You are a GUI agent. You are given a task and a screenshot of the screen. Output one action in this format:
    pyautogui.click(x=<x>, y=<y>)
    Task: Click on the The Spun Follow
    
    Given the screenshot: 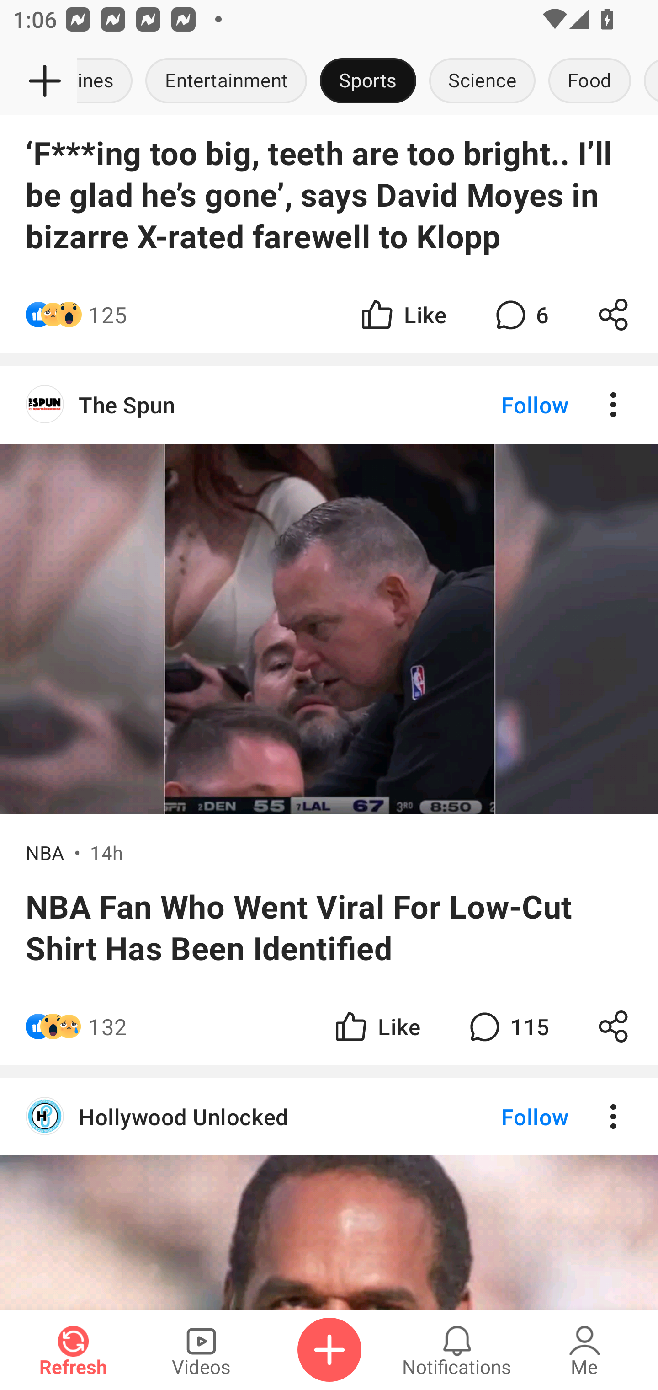 What is the action you would take?
    pyautogui.click(x=329, y=404)
    